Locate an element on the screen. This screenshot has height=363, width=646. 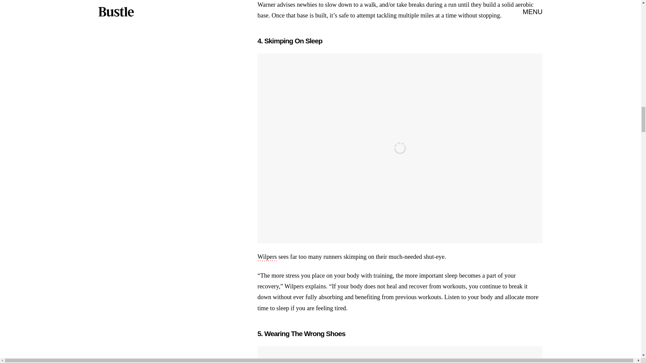
Wilpers is located at coordinates (266, 257).